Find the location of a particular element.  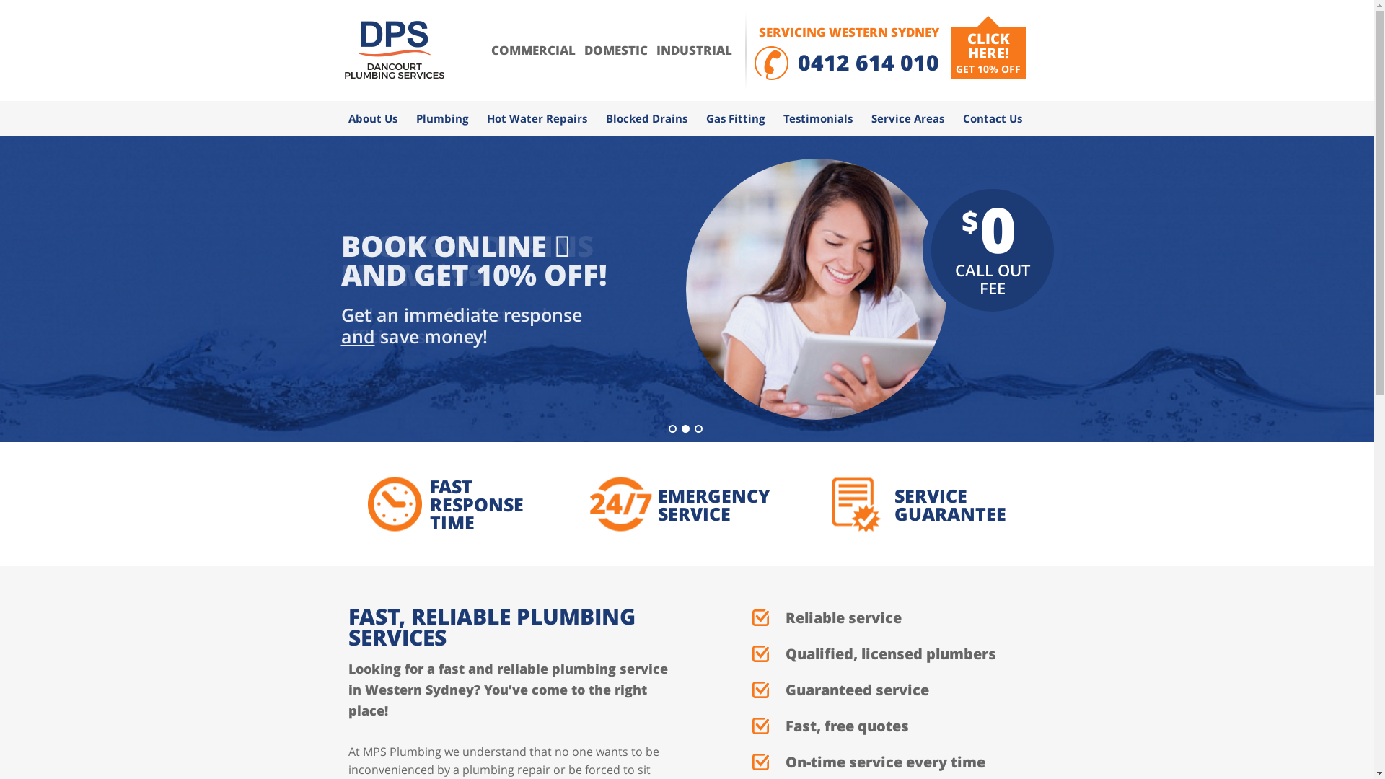

Gas Fitting is located at coordinates (736, 118).